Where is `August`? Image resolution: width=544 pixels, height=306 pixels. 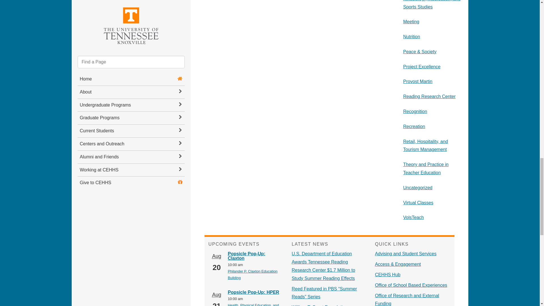
August is located at coordinates (216, 256).